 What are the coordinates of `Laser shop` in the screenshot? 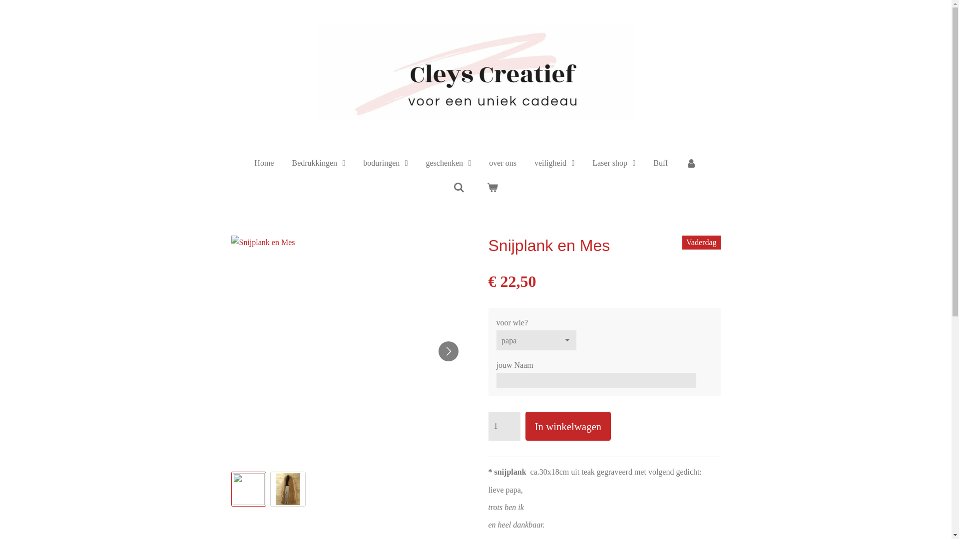 It's located at (614, 164).